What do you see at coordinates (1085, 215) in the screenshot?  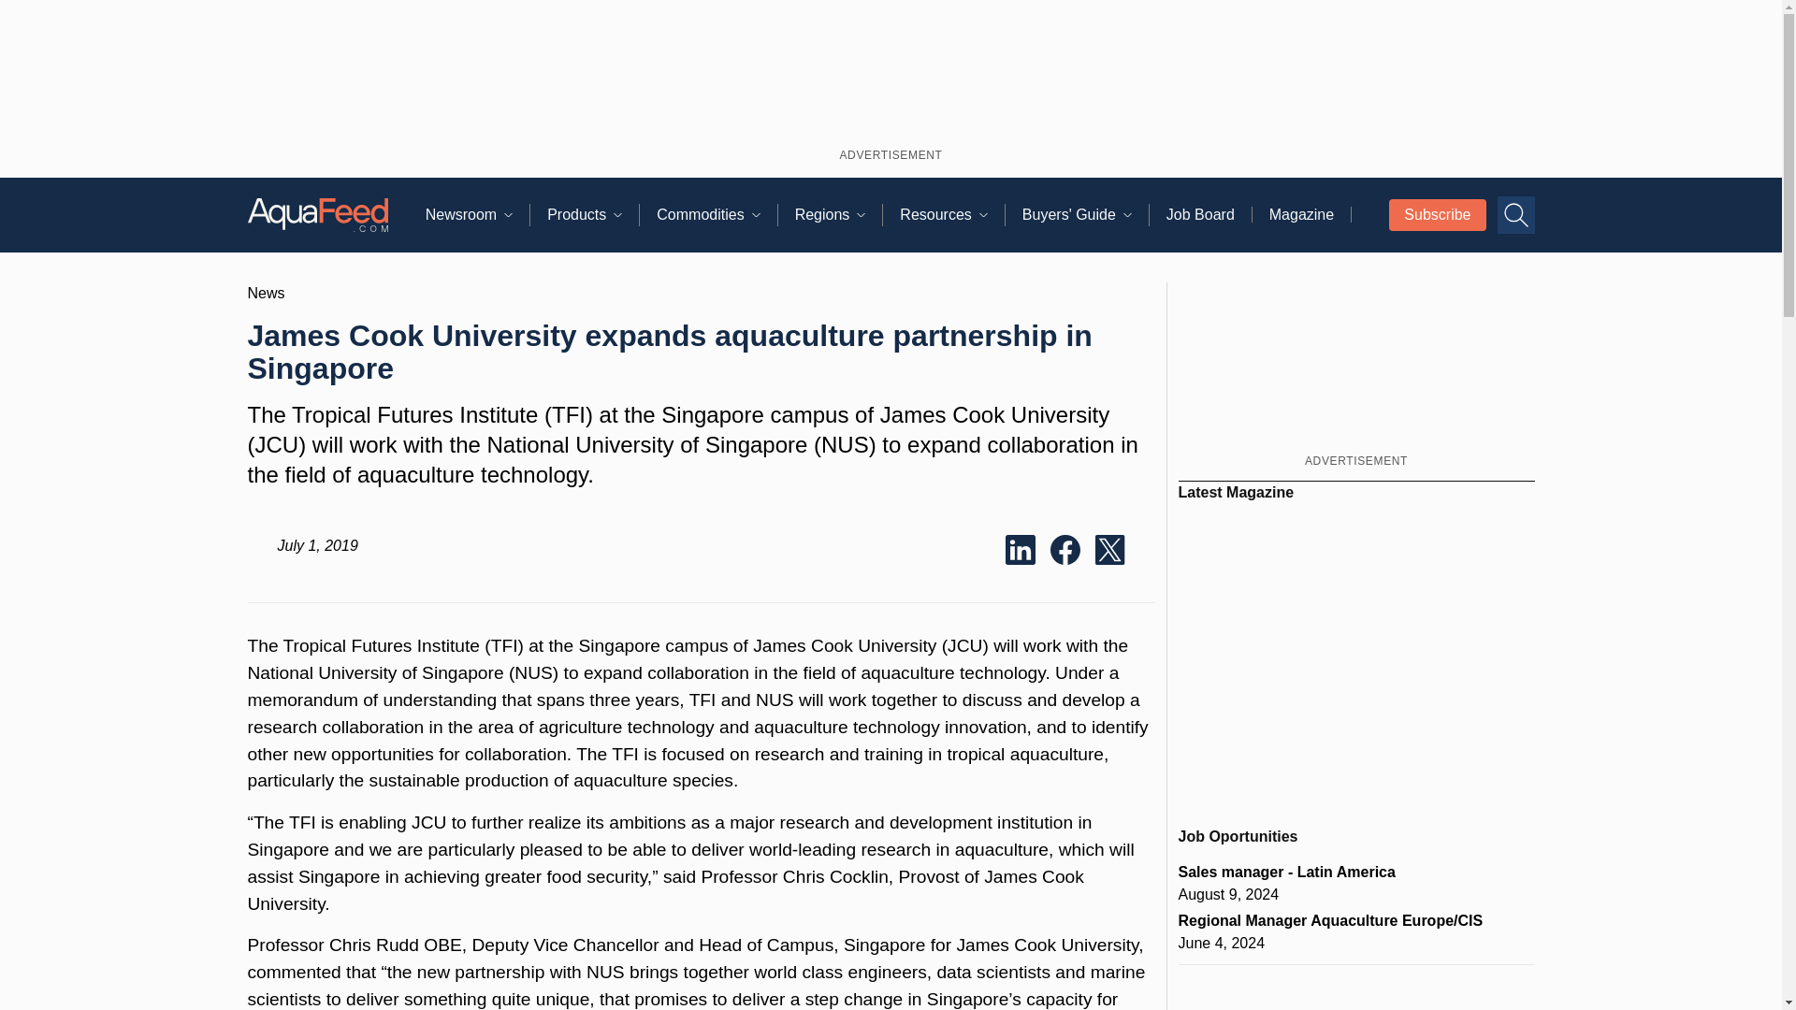 I see `Buyers' Guide` at bounding box center [1085, 215].